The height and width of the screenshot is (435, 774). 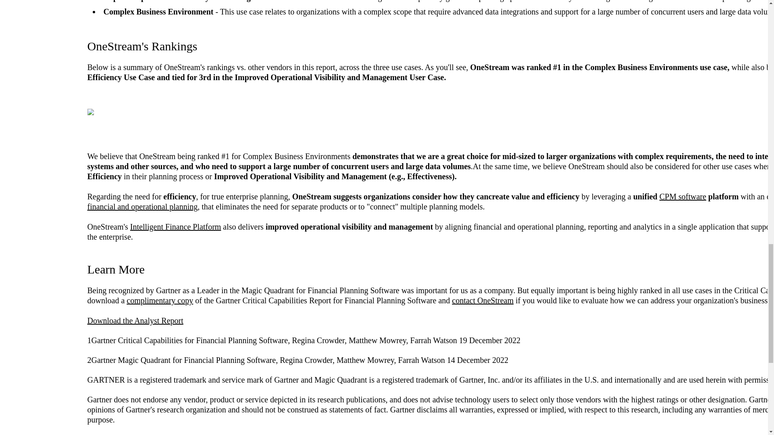 What do you see at coordinates (176, 226) in the screenshot?
I see `Intelligent Finance Platform` at bounding box center [176, 226].